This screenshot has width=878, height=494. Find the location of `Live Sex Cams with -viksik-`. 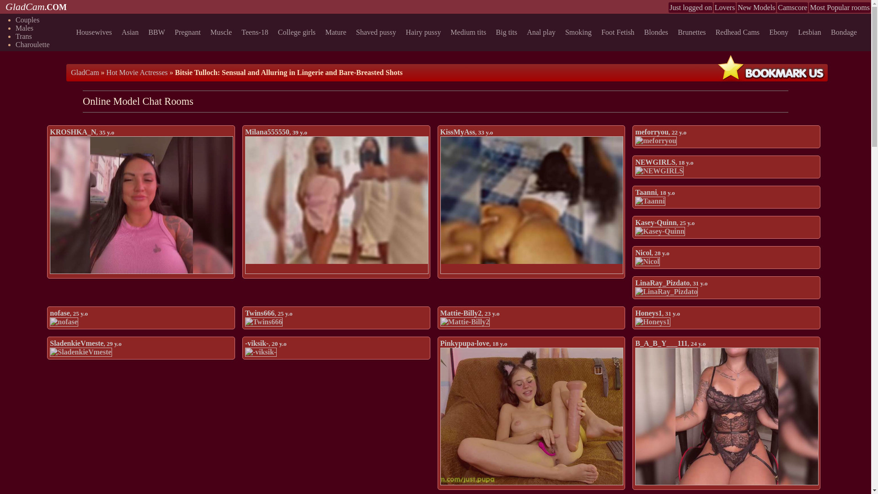

Live Sex Cams with -viksik- is located at coordinates (261, 352).